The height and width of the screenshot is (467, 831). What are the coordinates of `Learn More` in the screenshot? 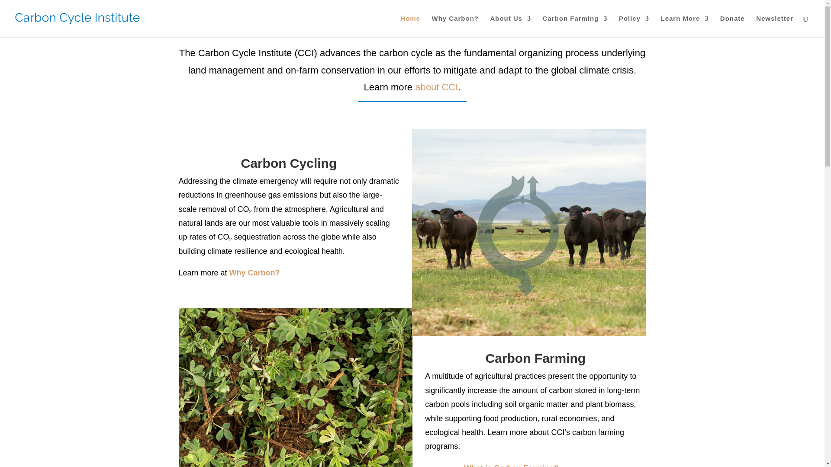 It's located at (685, 26).